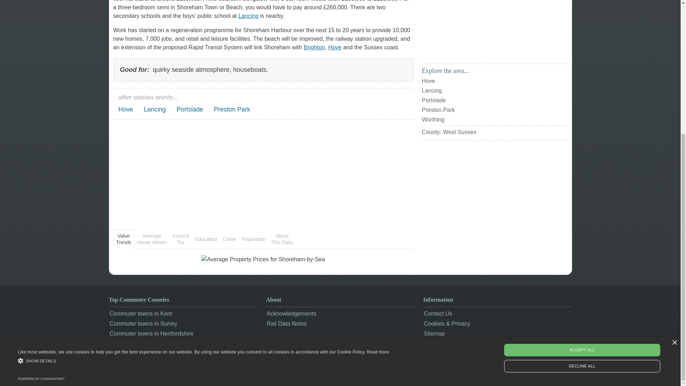  What do you see at coordinates (335, 47) in the screenshot?
I see `Hove, East Sussex` at bounding box center [335, 47].